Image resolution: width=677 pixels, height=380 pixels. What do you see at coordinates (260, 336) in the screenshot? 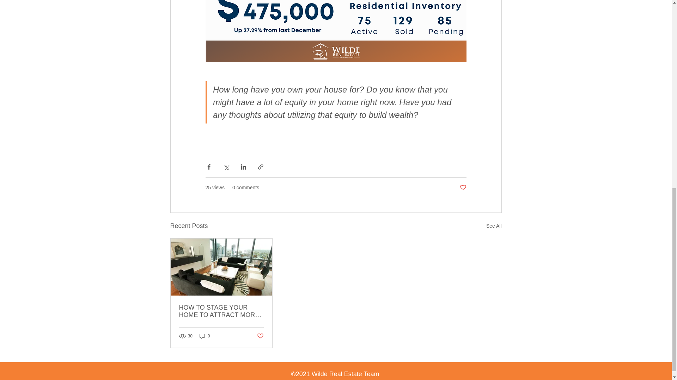
I see `Post not marked as liked` at bounding box center [260, 336].